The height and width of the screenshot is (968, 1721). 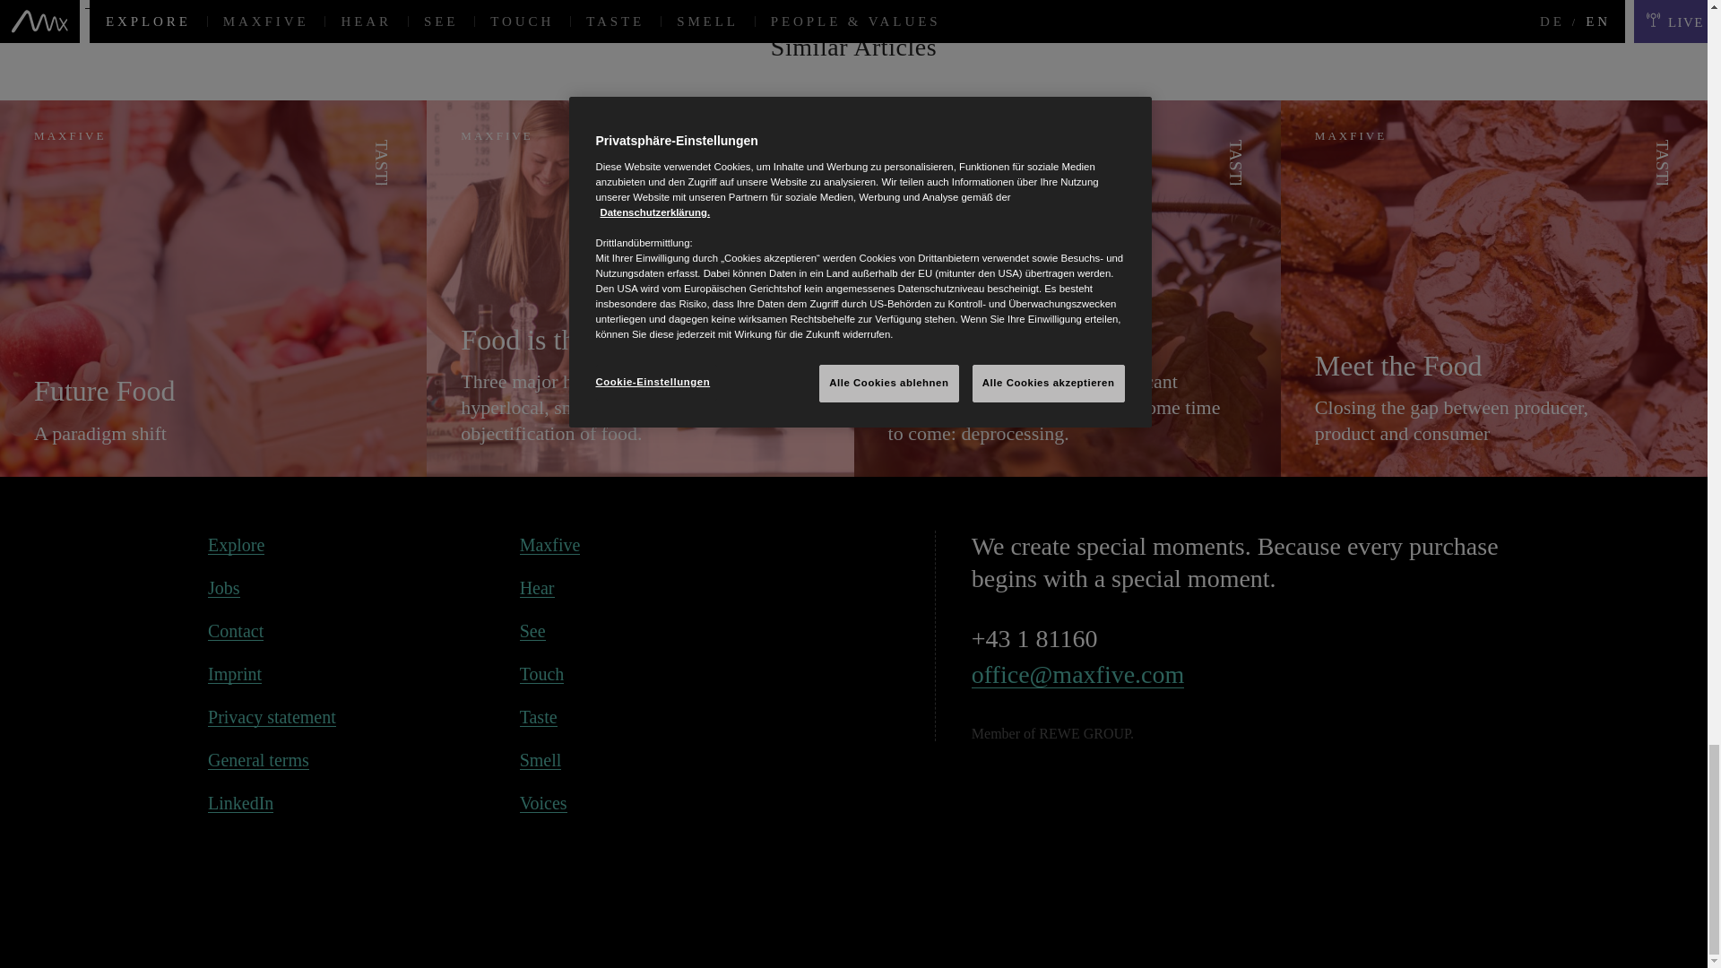 I want to click on TASTE, so click(x=1237, y=161).